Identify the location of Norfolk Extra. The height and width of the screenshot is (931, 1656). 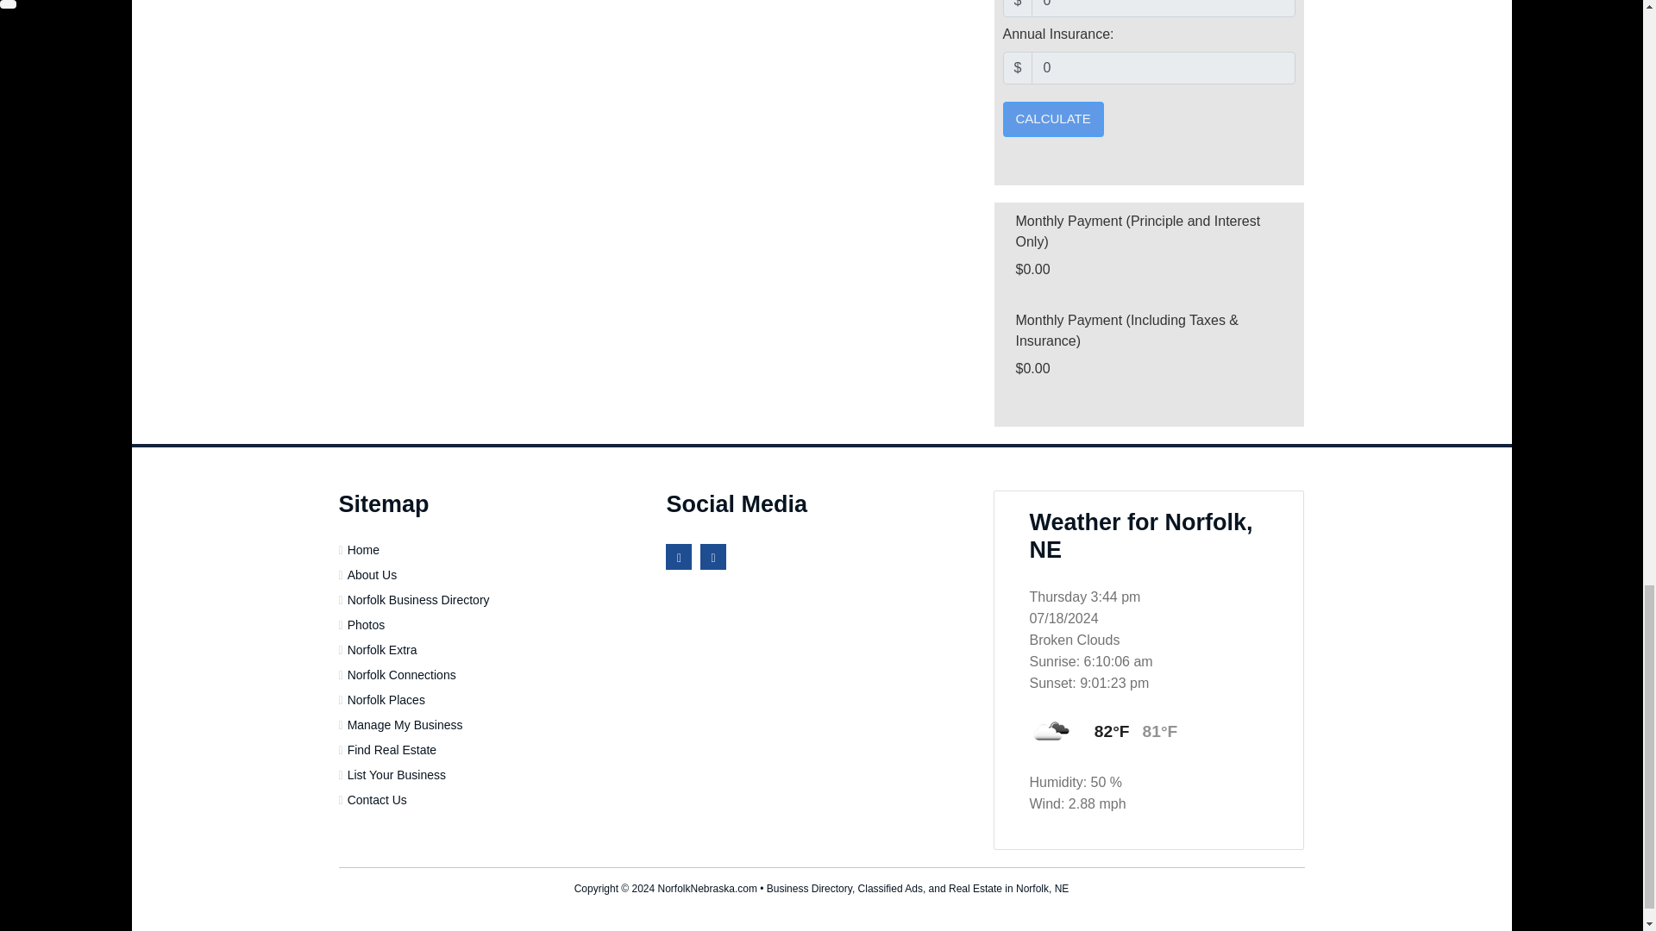
(379, 650).